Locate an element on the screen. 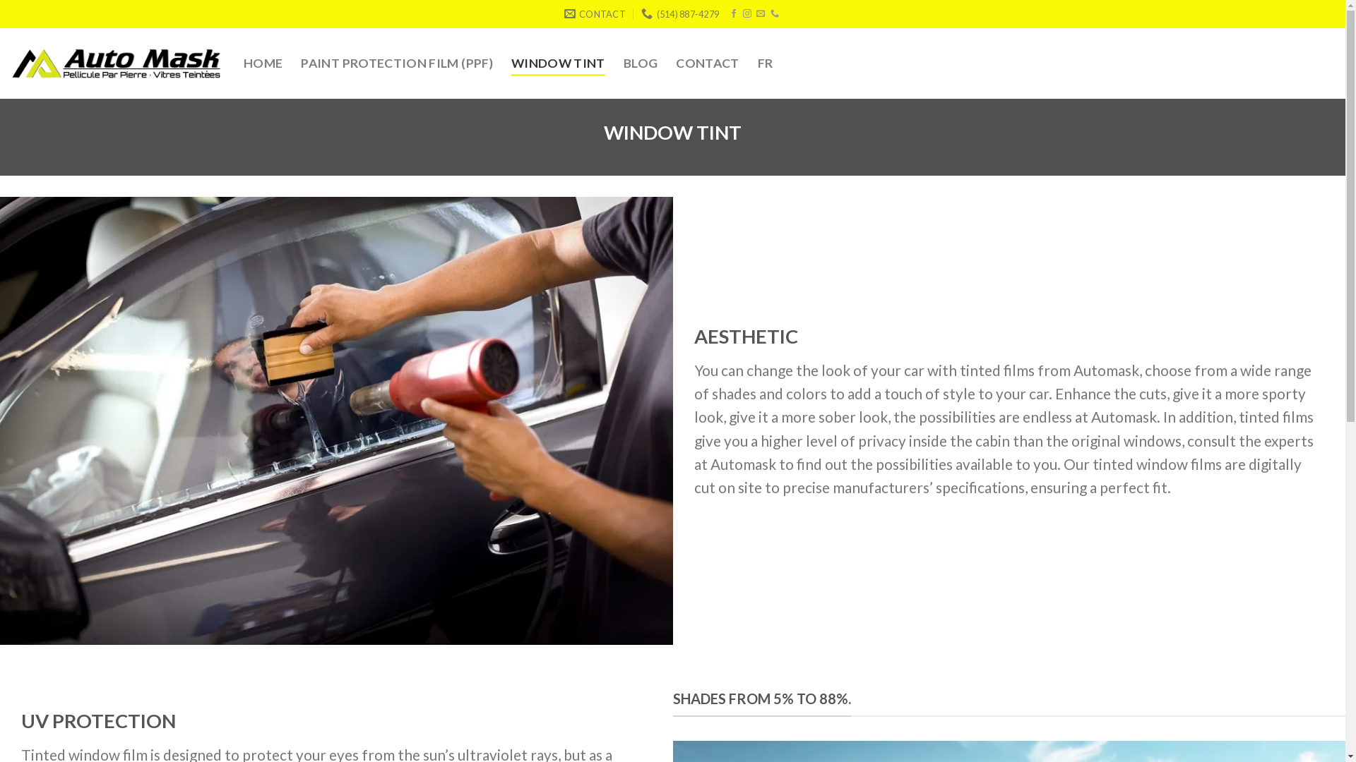 The height and width of the screenshot is (762, 1356). Follow on Facebook is located at coordinates (734, 14).